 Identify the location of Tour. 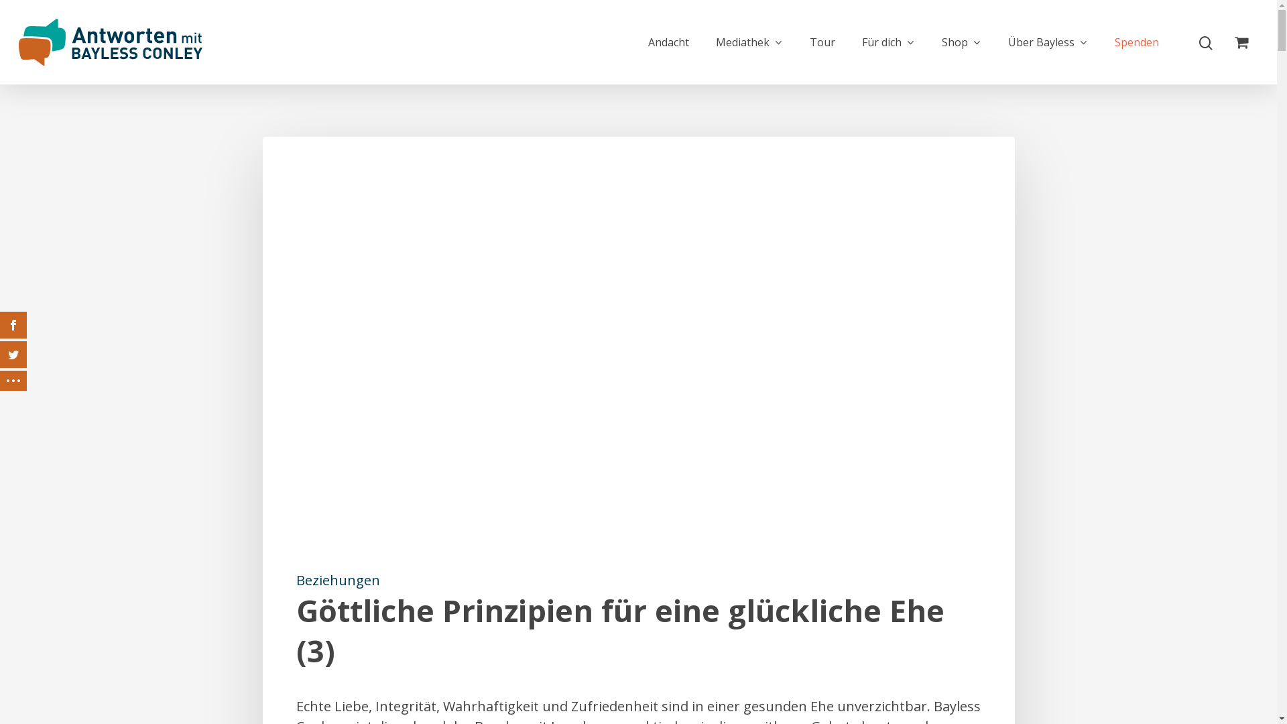
(822, 42).